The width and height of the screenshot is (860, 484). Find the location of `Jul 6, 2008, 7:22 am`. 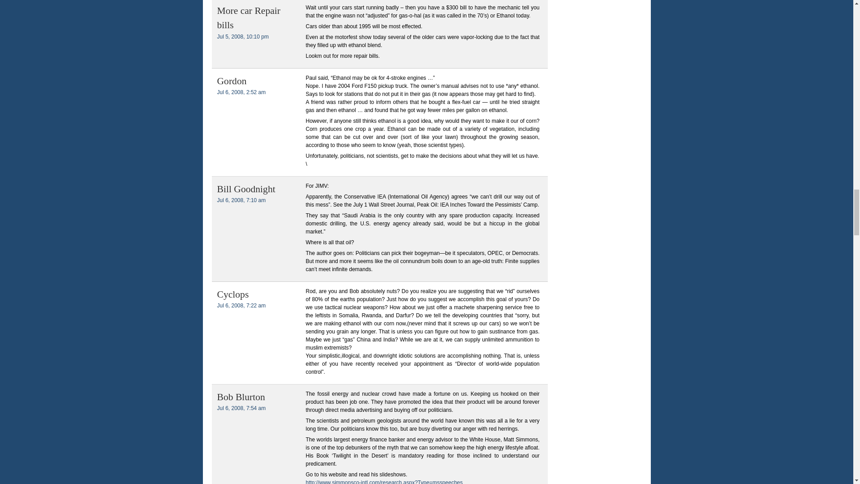

Jul 6, 2008, 7:22 am is located at coordinates (241, 306).